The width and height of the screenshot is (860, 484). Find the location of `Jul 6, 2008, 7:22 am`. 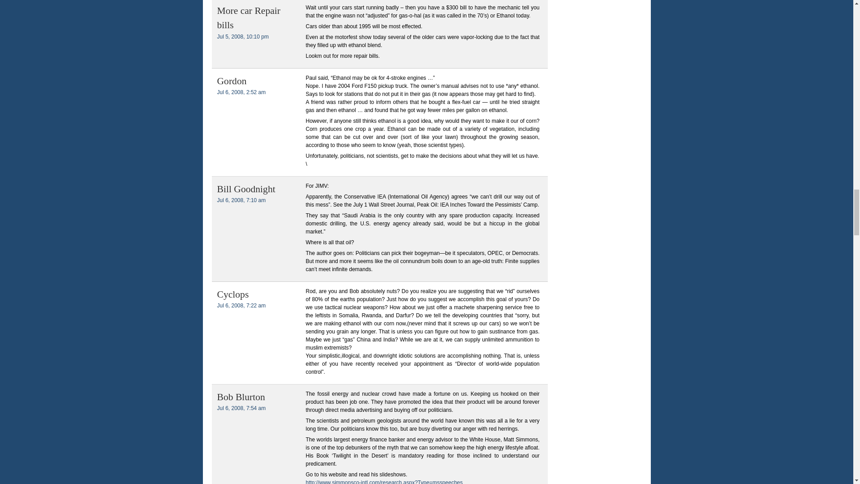

Jul 6, 2008, 7:22 am is located at coordinates (241, 306).